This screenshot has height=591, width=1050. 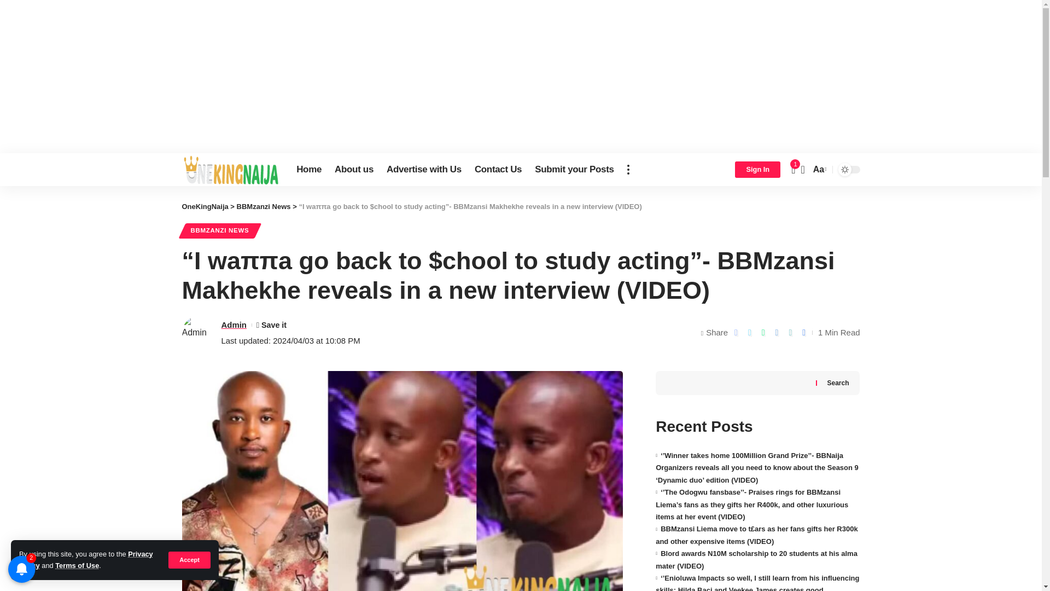 What do you see at coordinates (189, 559) in the screenshot?
I see `Accept` at bounding box center [189, 559].